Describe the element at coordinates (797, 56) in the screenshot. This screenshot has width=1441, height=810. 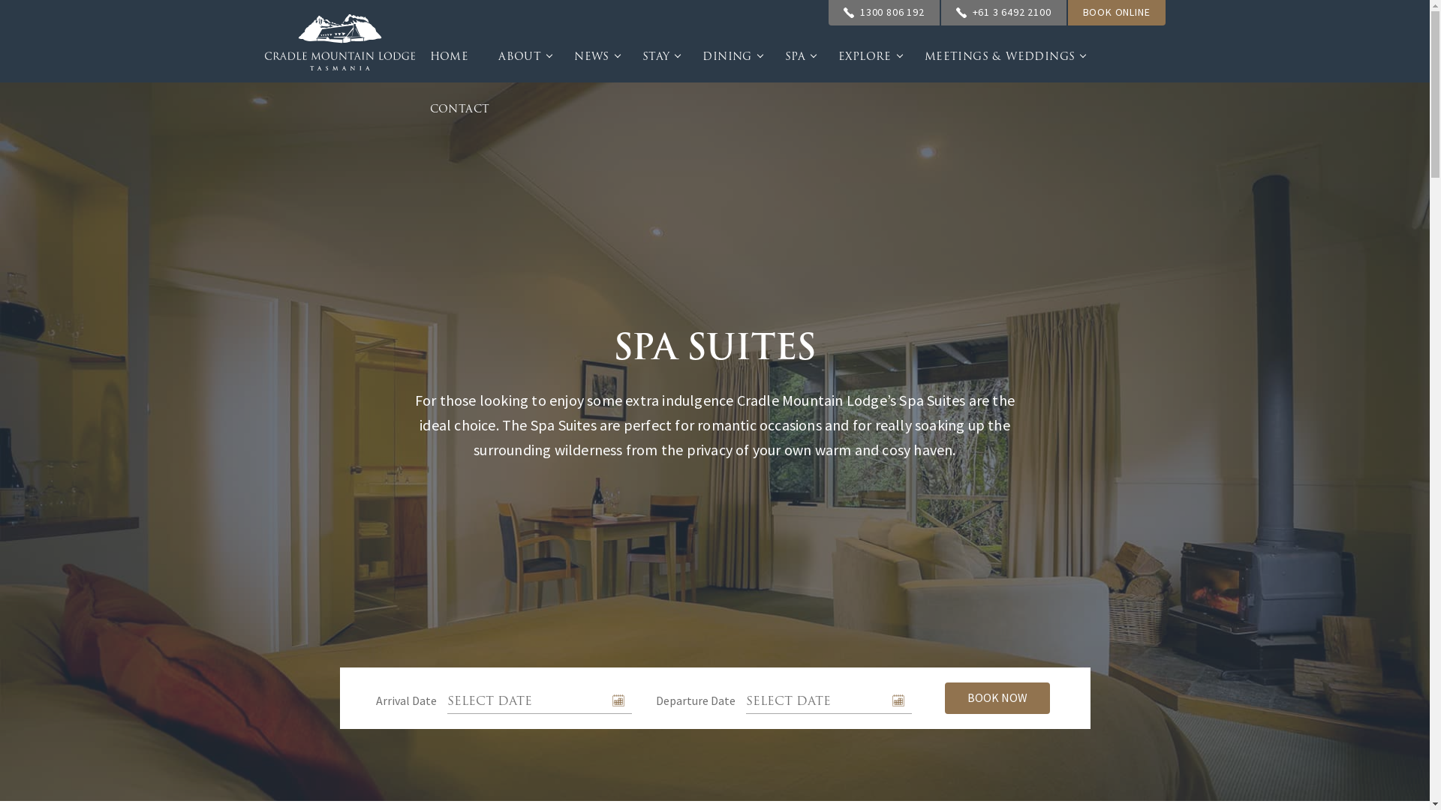
I see `SPA` at that location.